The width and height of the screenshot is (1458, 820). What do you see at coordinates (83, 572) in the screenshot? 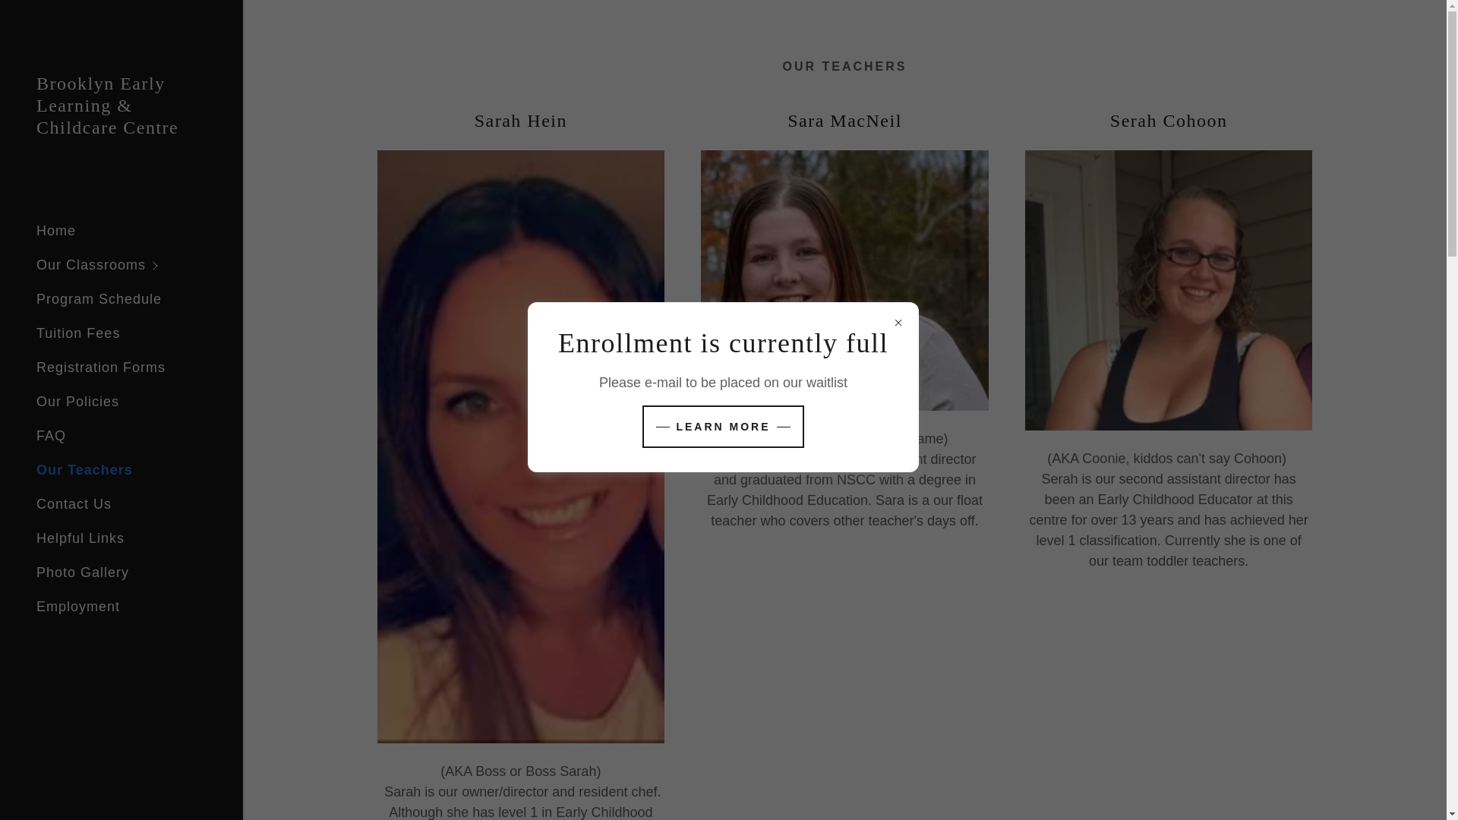
I see `Photo Gallery` at bounding box center [83, 572].